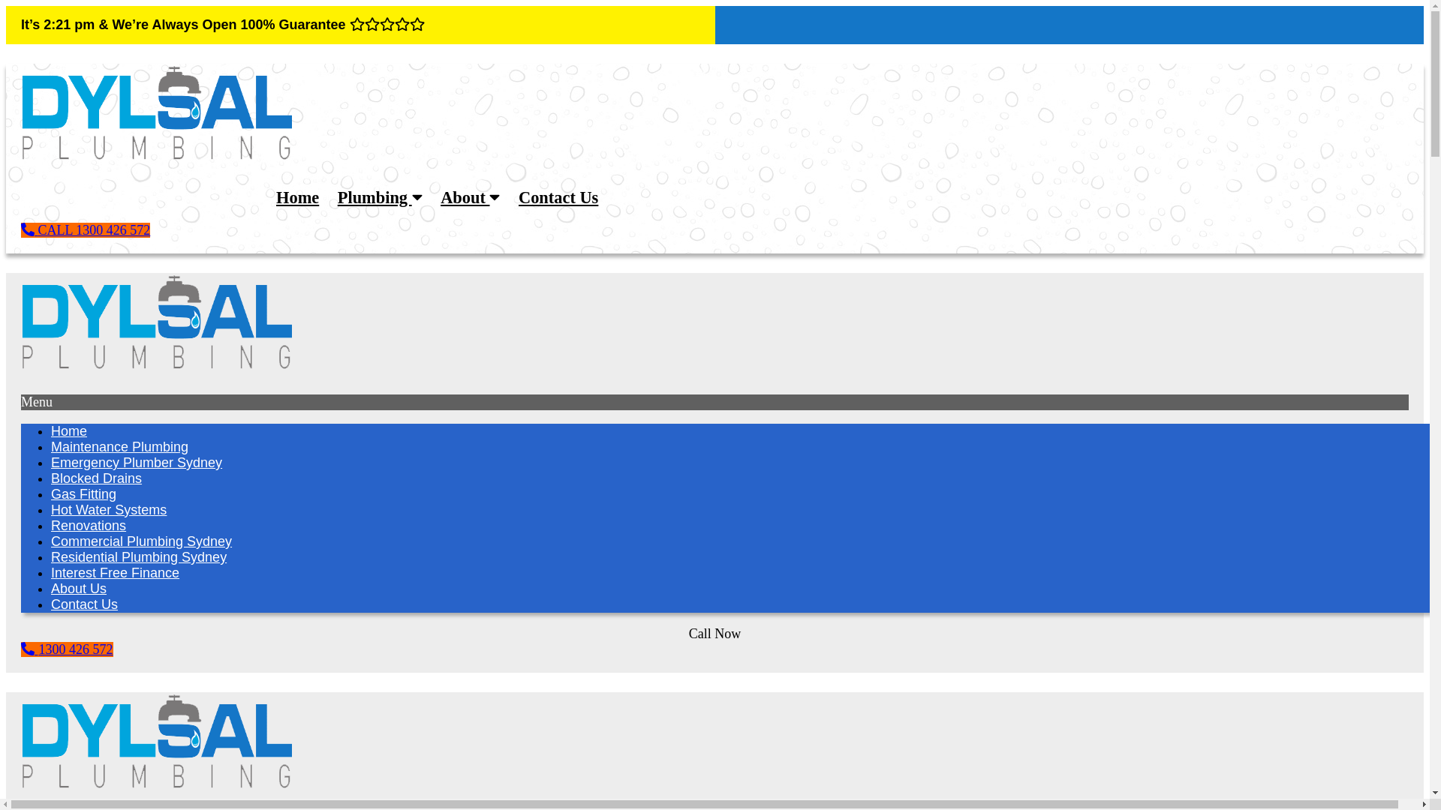 The image size is (1441, 810). I want to click on Blocked Drains, so click(96, 478).